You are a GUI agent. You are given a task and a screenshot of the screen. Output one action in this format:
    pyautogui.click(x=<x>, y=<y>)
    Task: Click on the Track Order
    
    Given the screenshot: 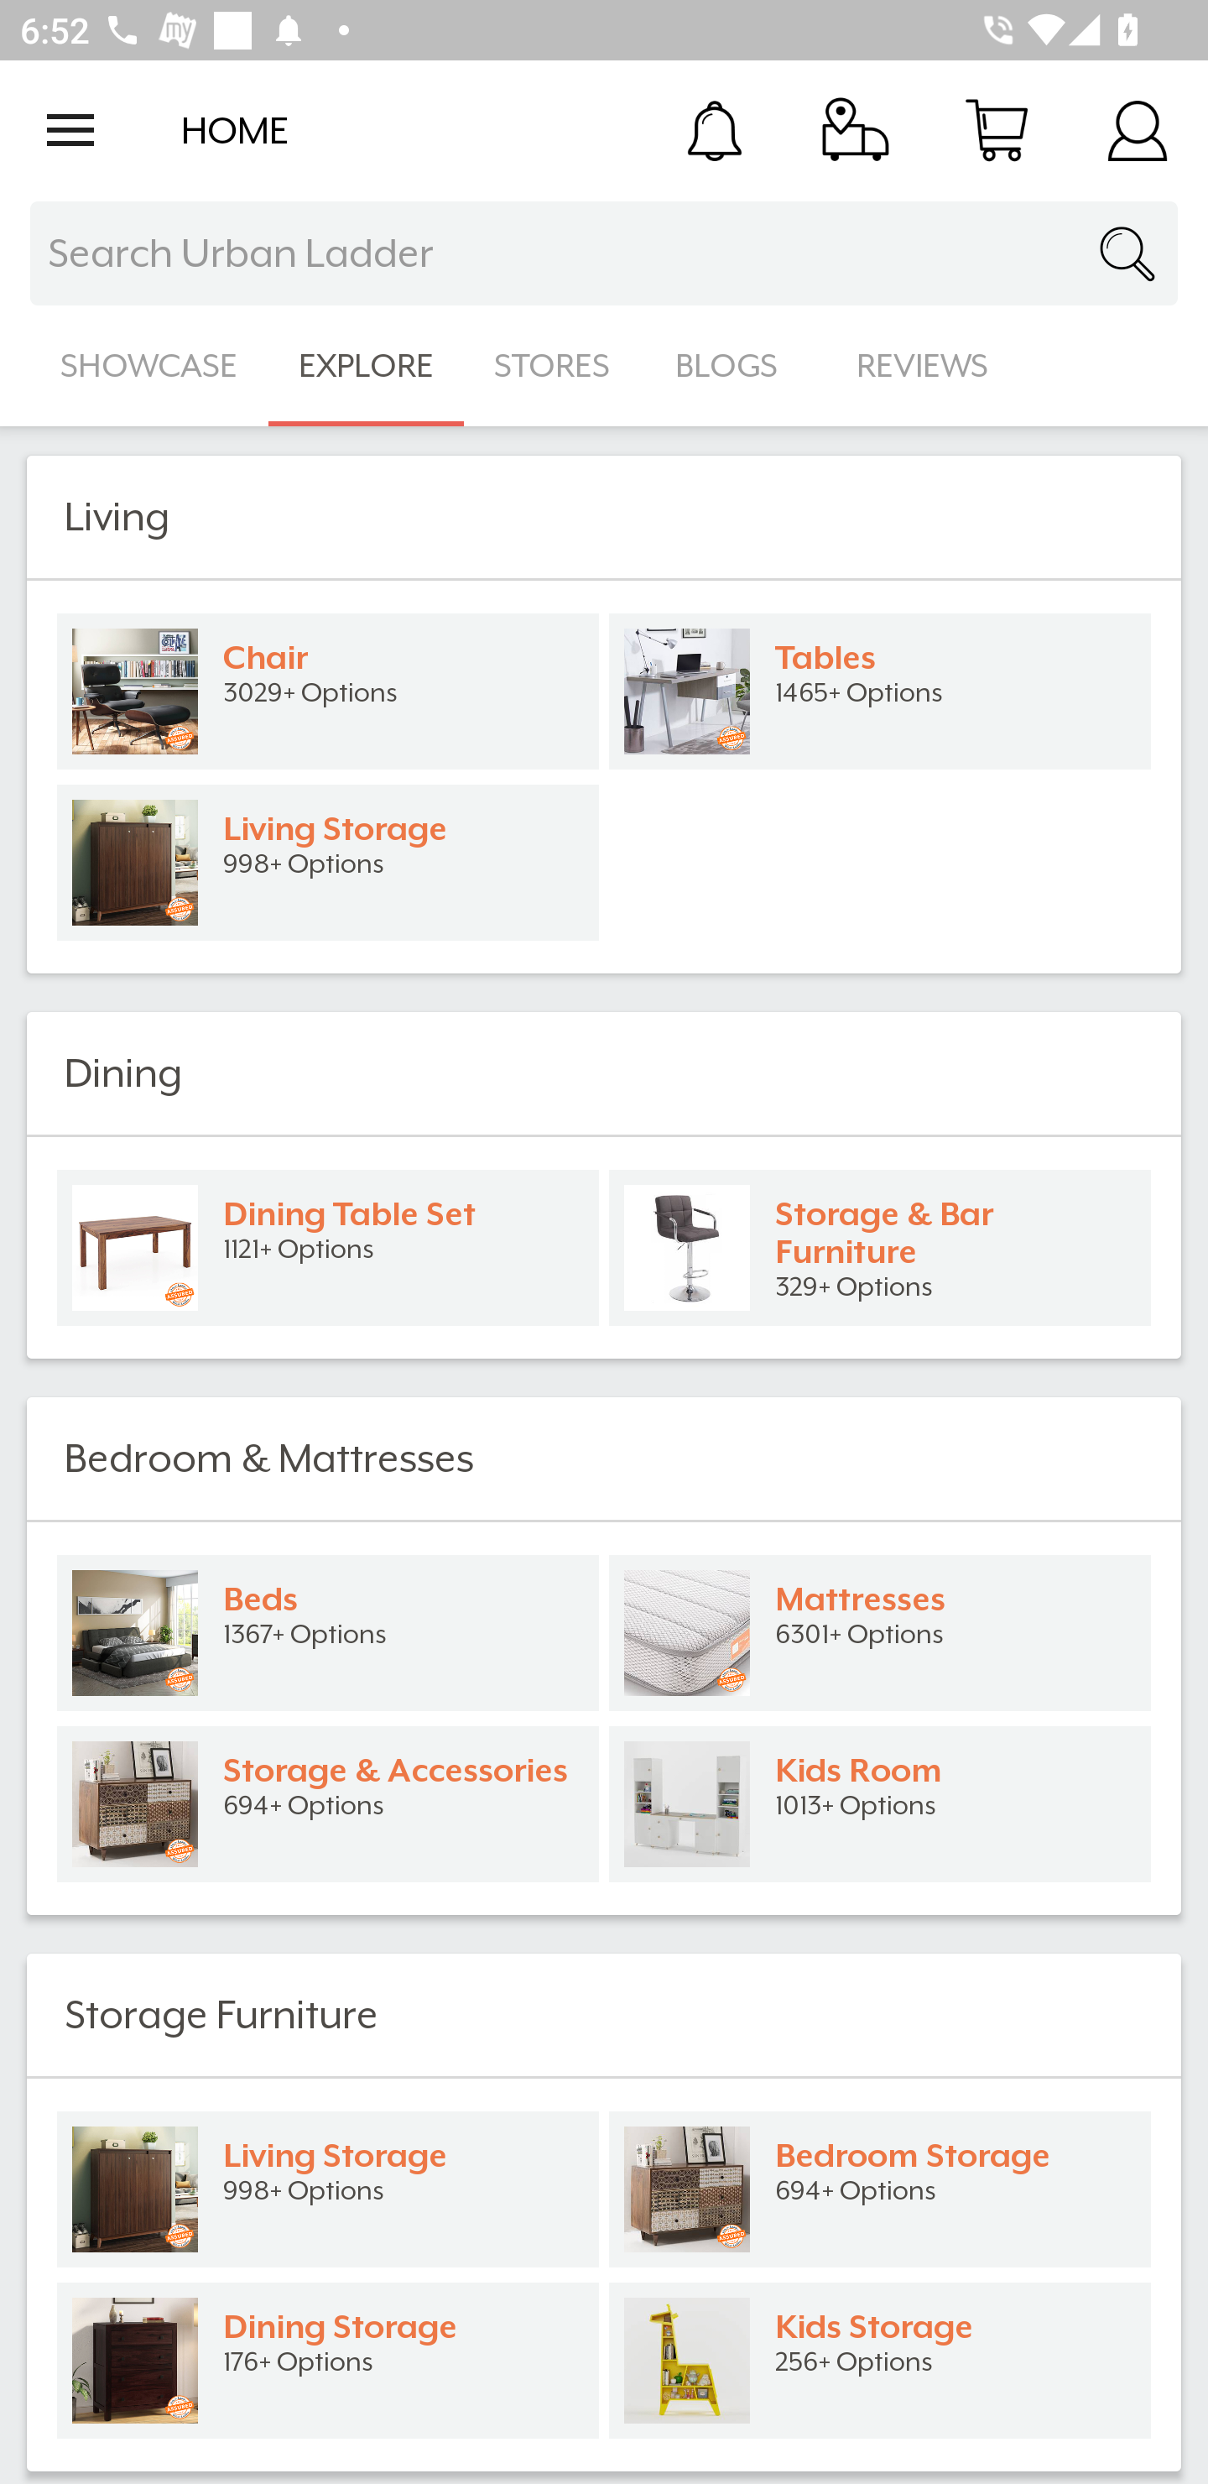 What is the action you would take?
    pyautogui.click(x=856, y=129)
    